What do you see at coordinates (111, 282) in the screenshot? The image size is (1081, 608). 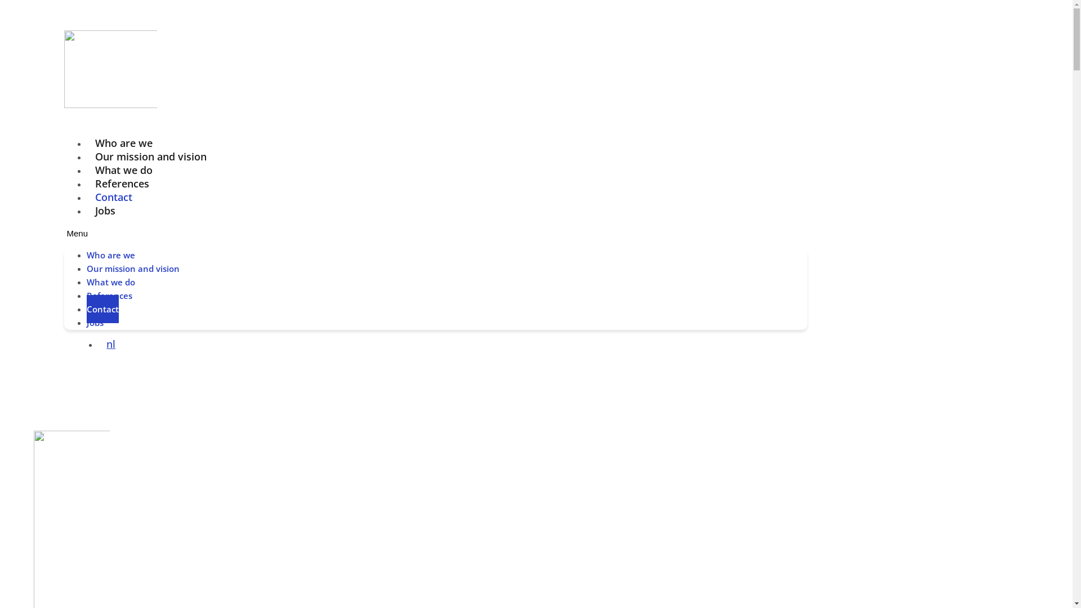 I see `What we do` at bounding box center [111, 282].